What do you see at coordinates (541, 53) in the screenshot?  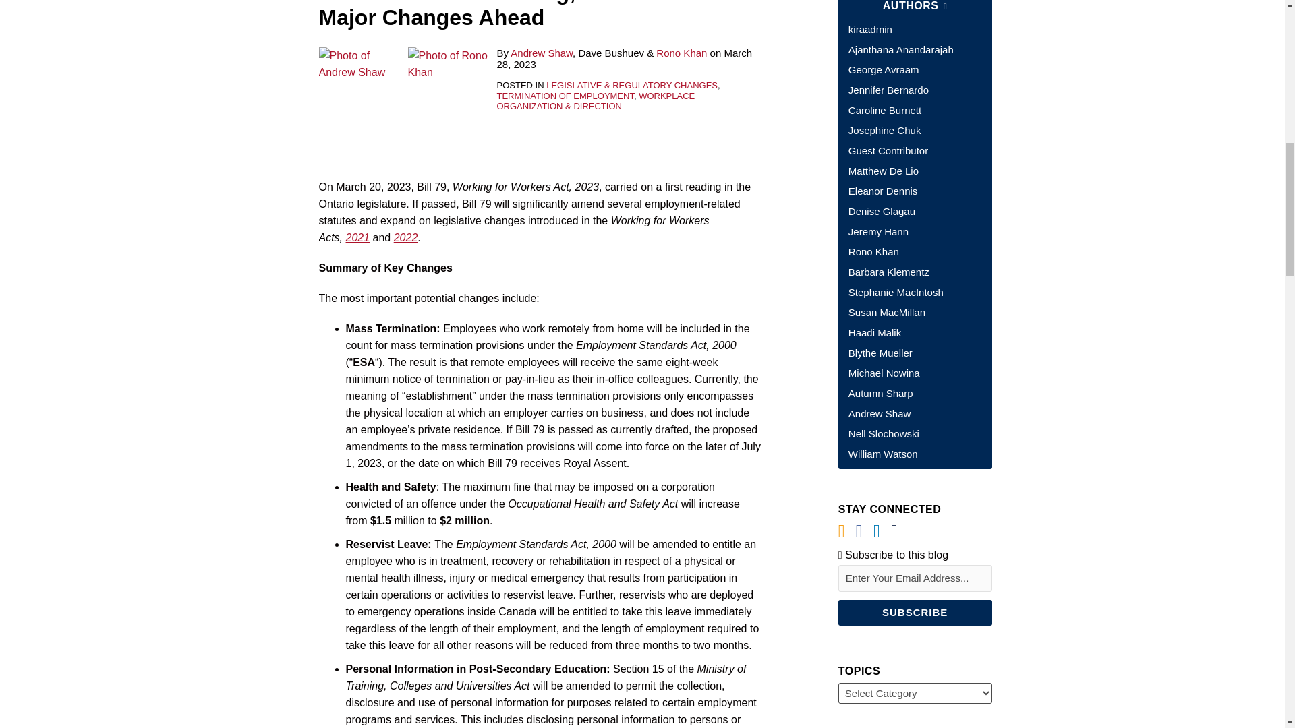 I see `Andrew Shaw` at bounding box center [541, 53].